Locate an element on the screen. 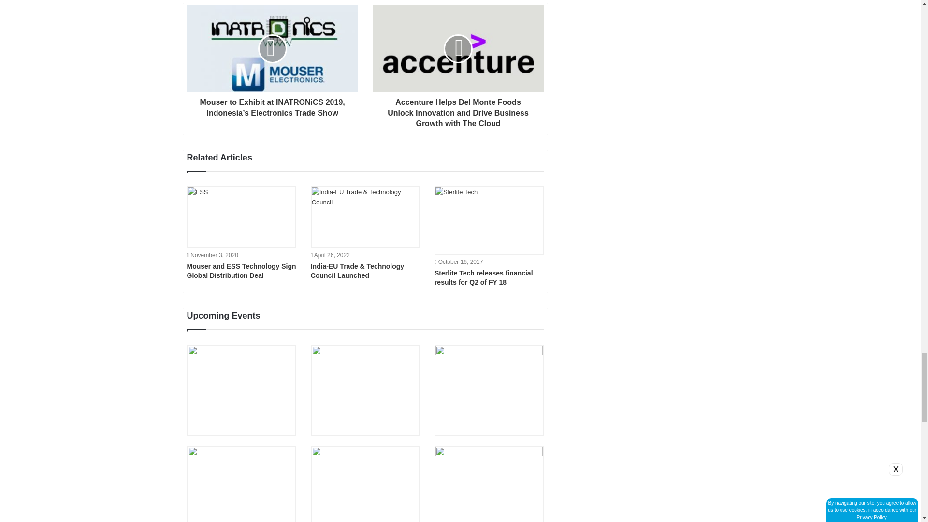  Mouser and ESS Technology Sign Global Distribution Deal is located at coordinates (241, 271).